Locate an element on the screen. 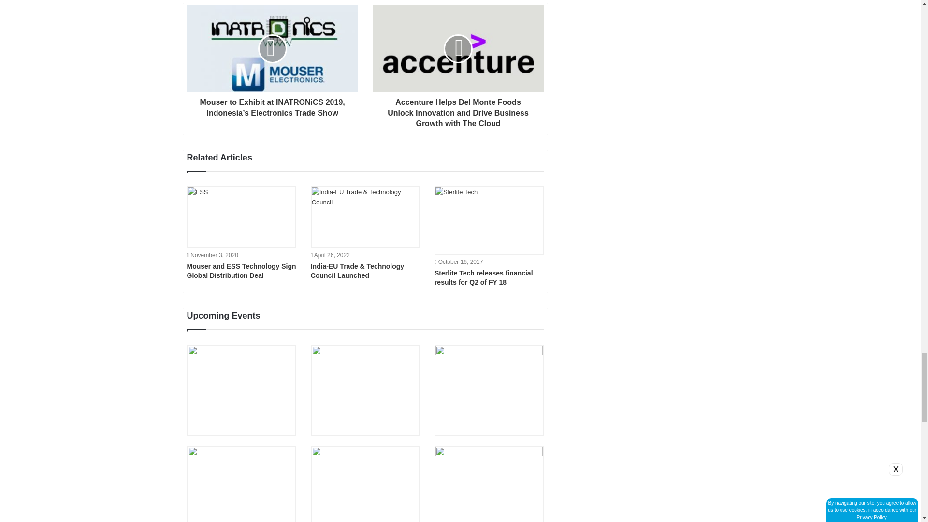  Mouser and ESS Technology Sign Global Distribution Deal is located at coordinates (241, 271).